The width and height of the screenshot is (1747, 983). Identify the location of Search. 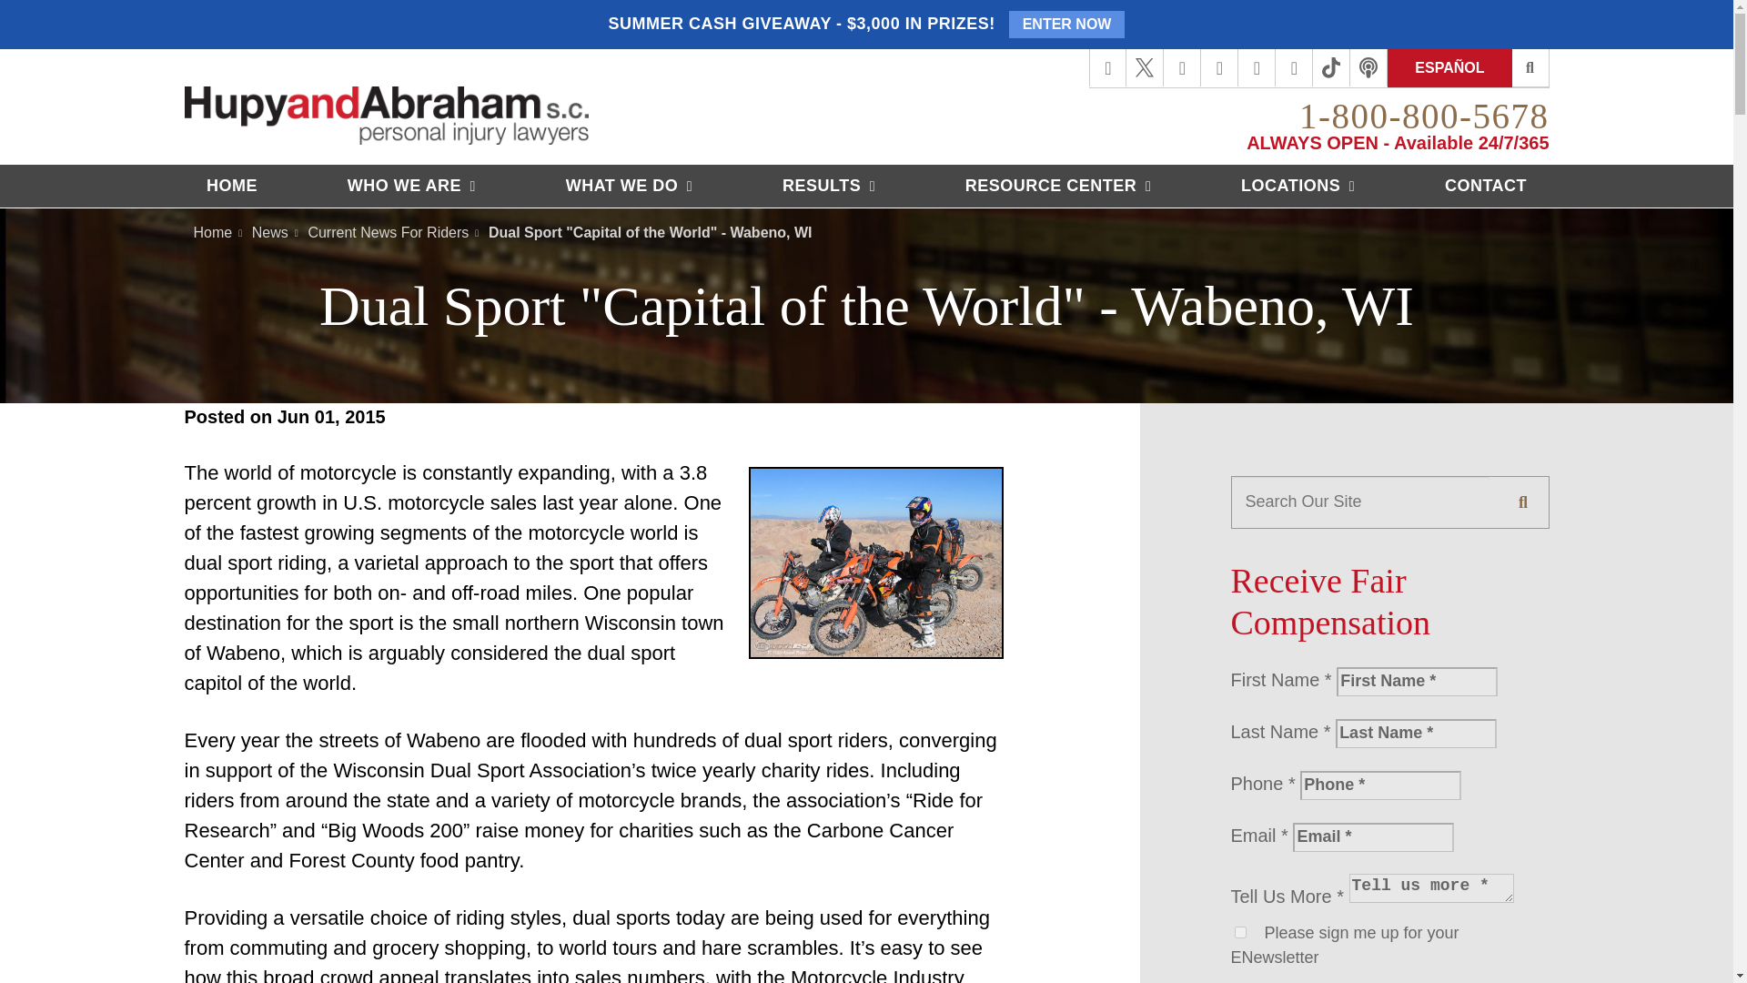
(1523, 502).